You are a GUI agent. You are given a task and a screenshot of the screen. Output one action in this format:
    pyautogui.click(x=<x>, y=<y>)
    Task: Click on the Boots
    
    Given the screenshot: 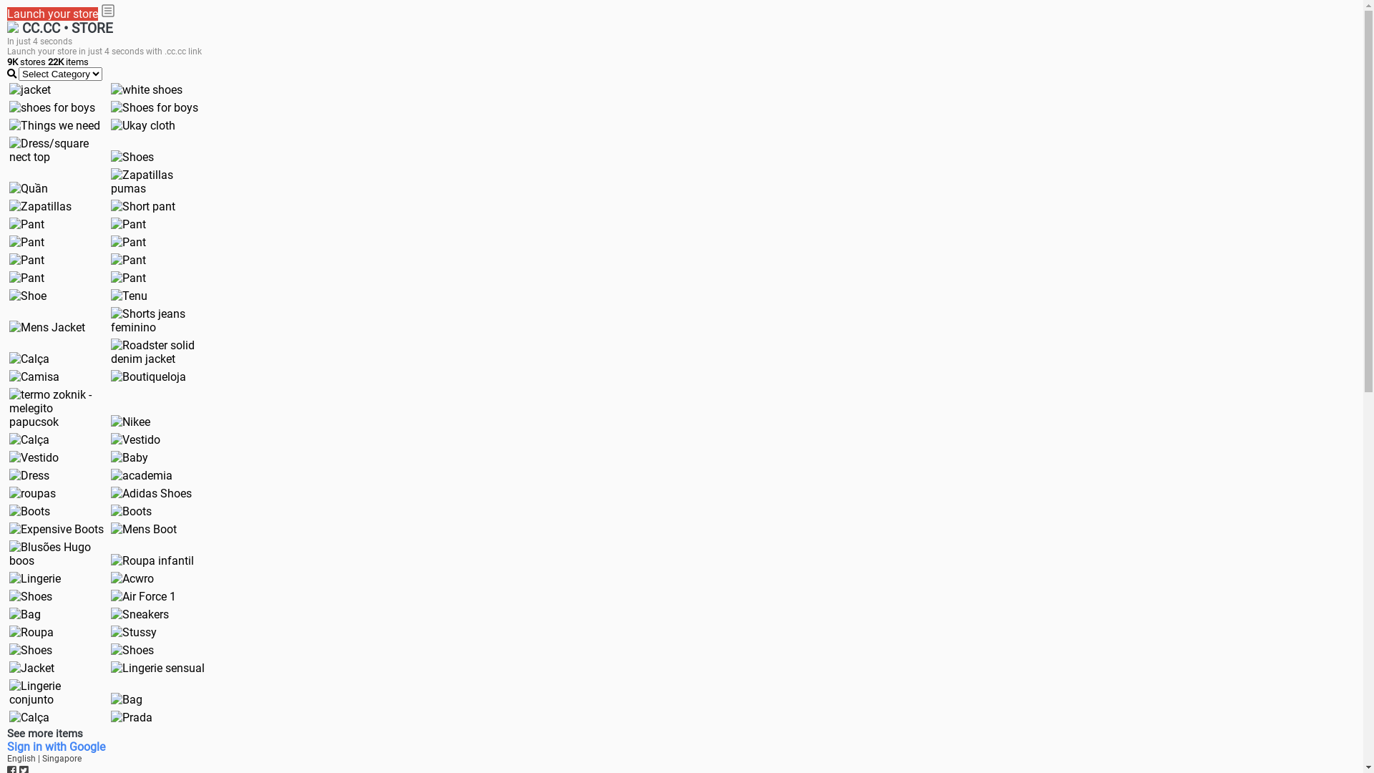 What is the action you would take?
    pyautogui.click(x=132, y=511)
    